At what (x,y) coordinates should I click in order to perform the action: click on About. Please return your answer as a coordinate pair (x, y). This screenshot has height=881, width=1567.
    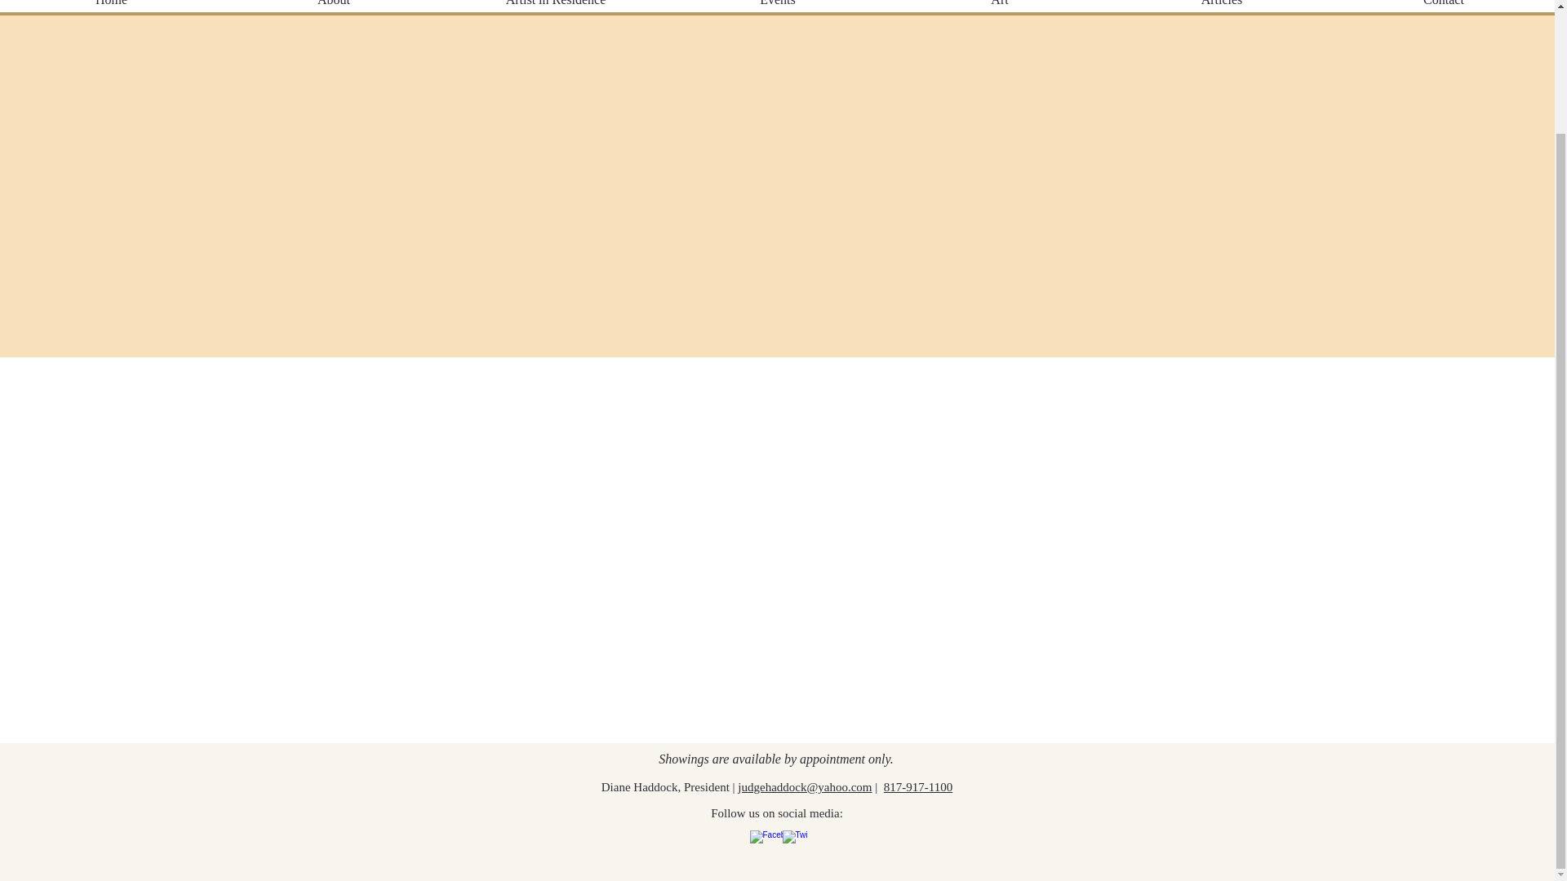
    Looking at the image, I should click on (333, 8).